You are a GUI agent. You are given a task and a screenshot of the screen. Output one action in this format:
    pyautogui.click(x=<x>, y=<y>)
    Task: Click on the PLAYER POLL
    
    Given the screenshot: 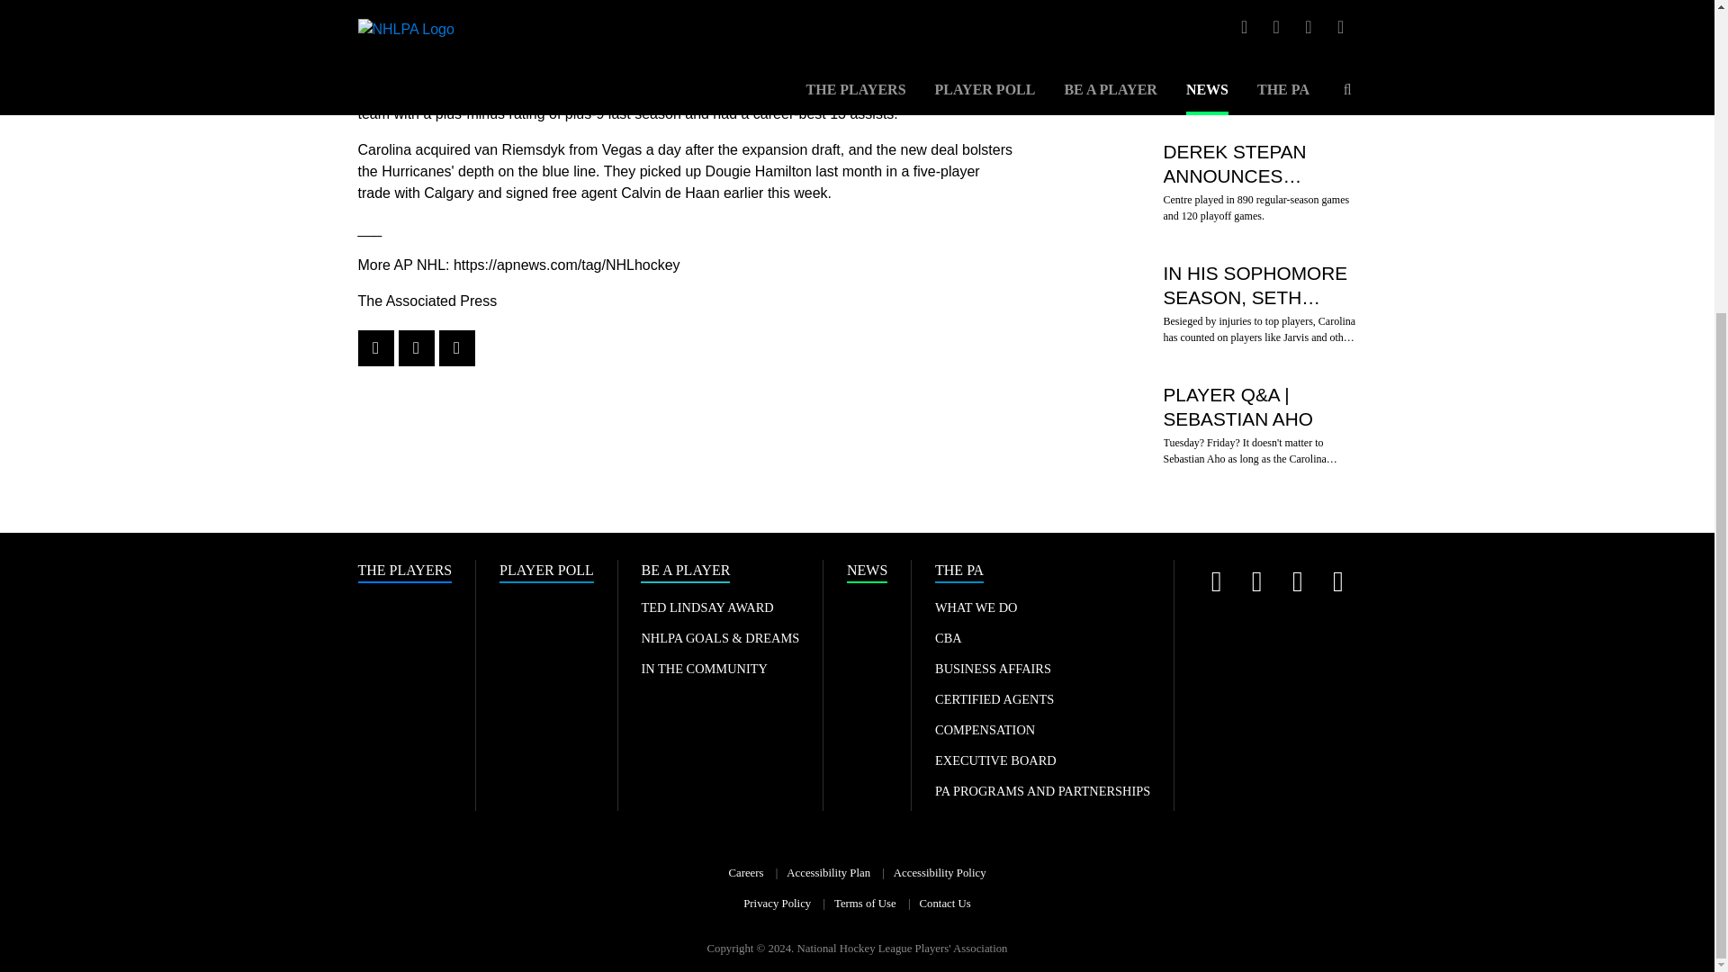 What is the action you would take?
    pyautogui.click(x=546, y=571)
    